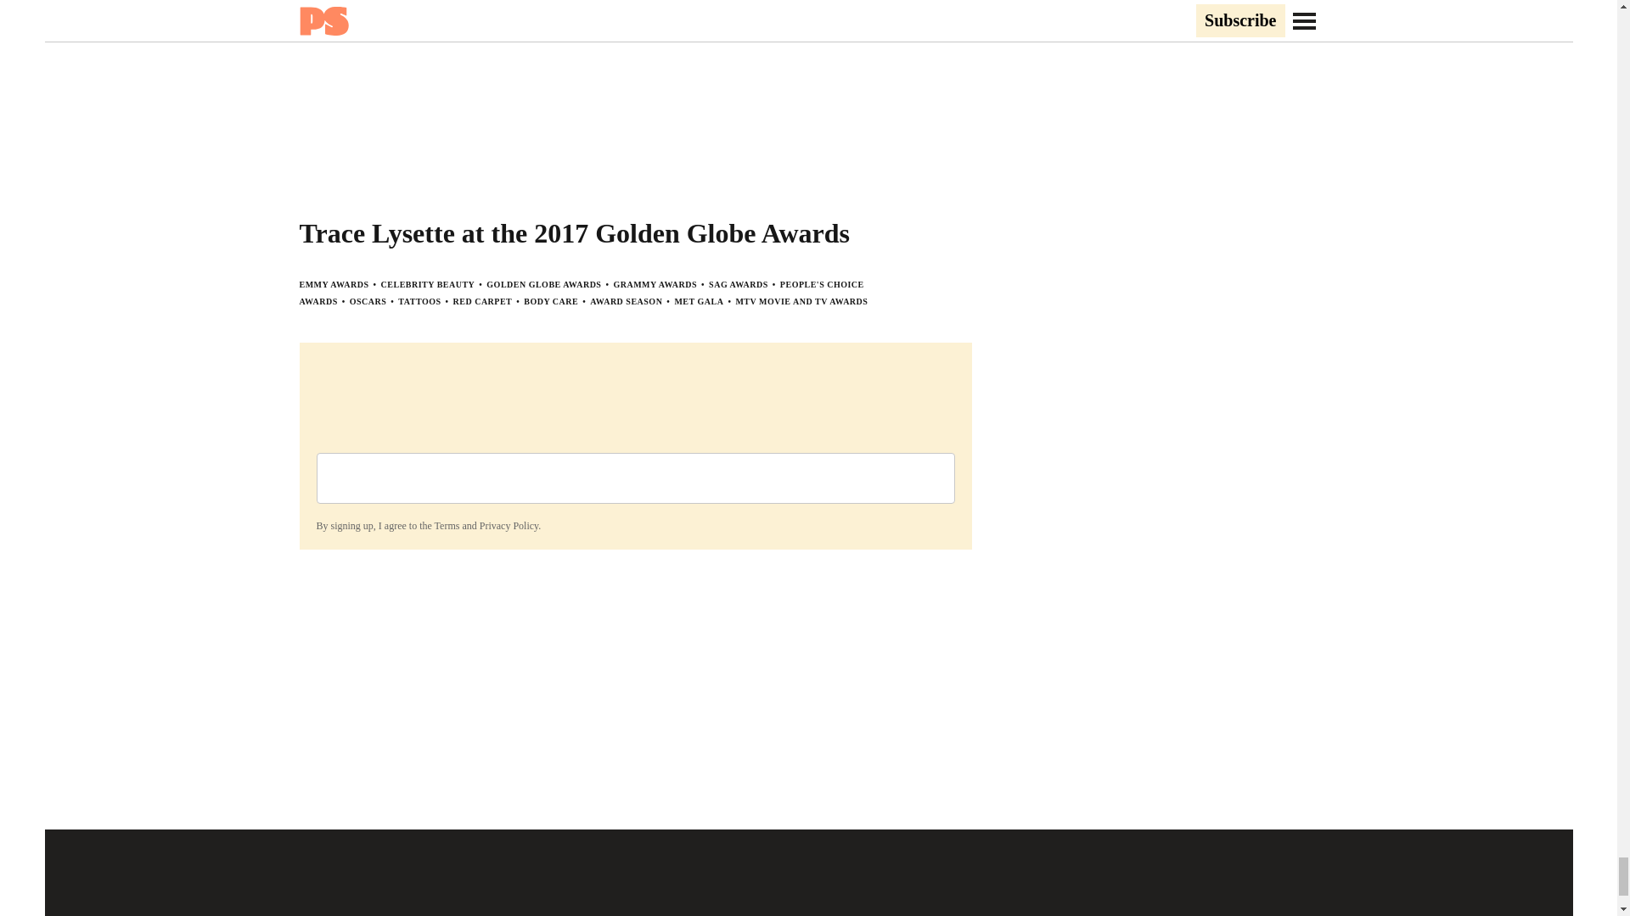 This screenshot has width=1630, height=916. Describe the element at coordinates (739, 285) in the screenshot. I see `SAG AWARDS` at that location.